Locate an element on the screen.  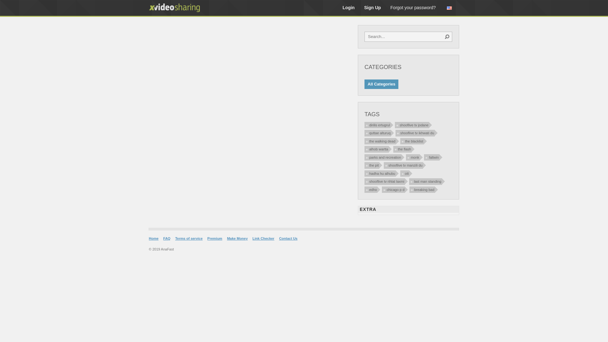
chicago p d is located at coordinates (393, 189).